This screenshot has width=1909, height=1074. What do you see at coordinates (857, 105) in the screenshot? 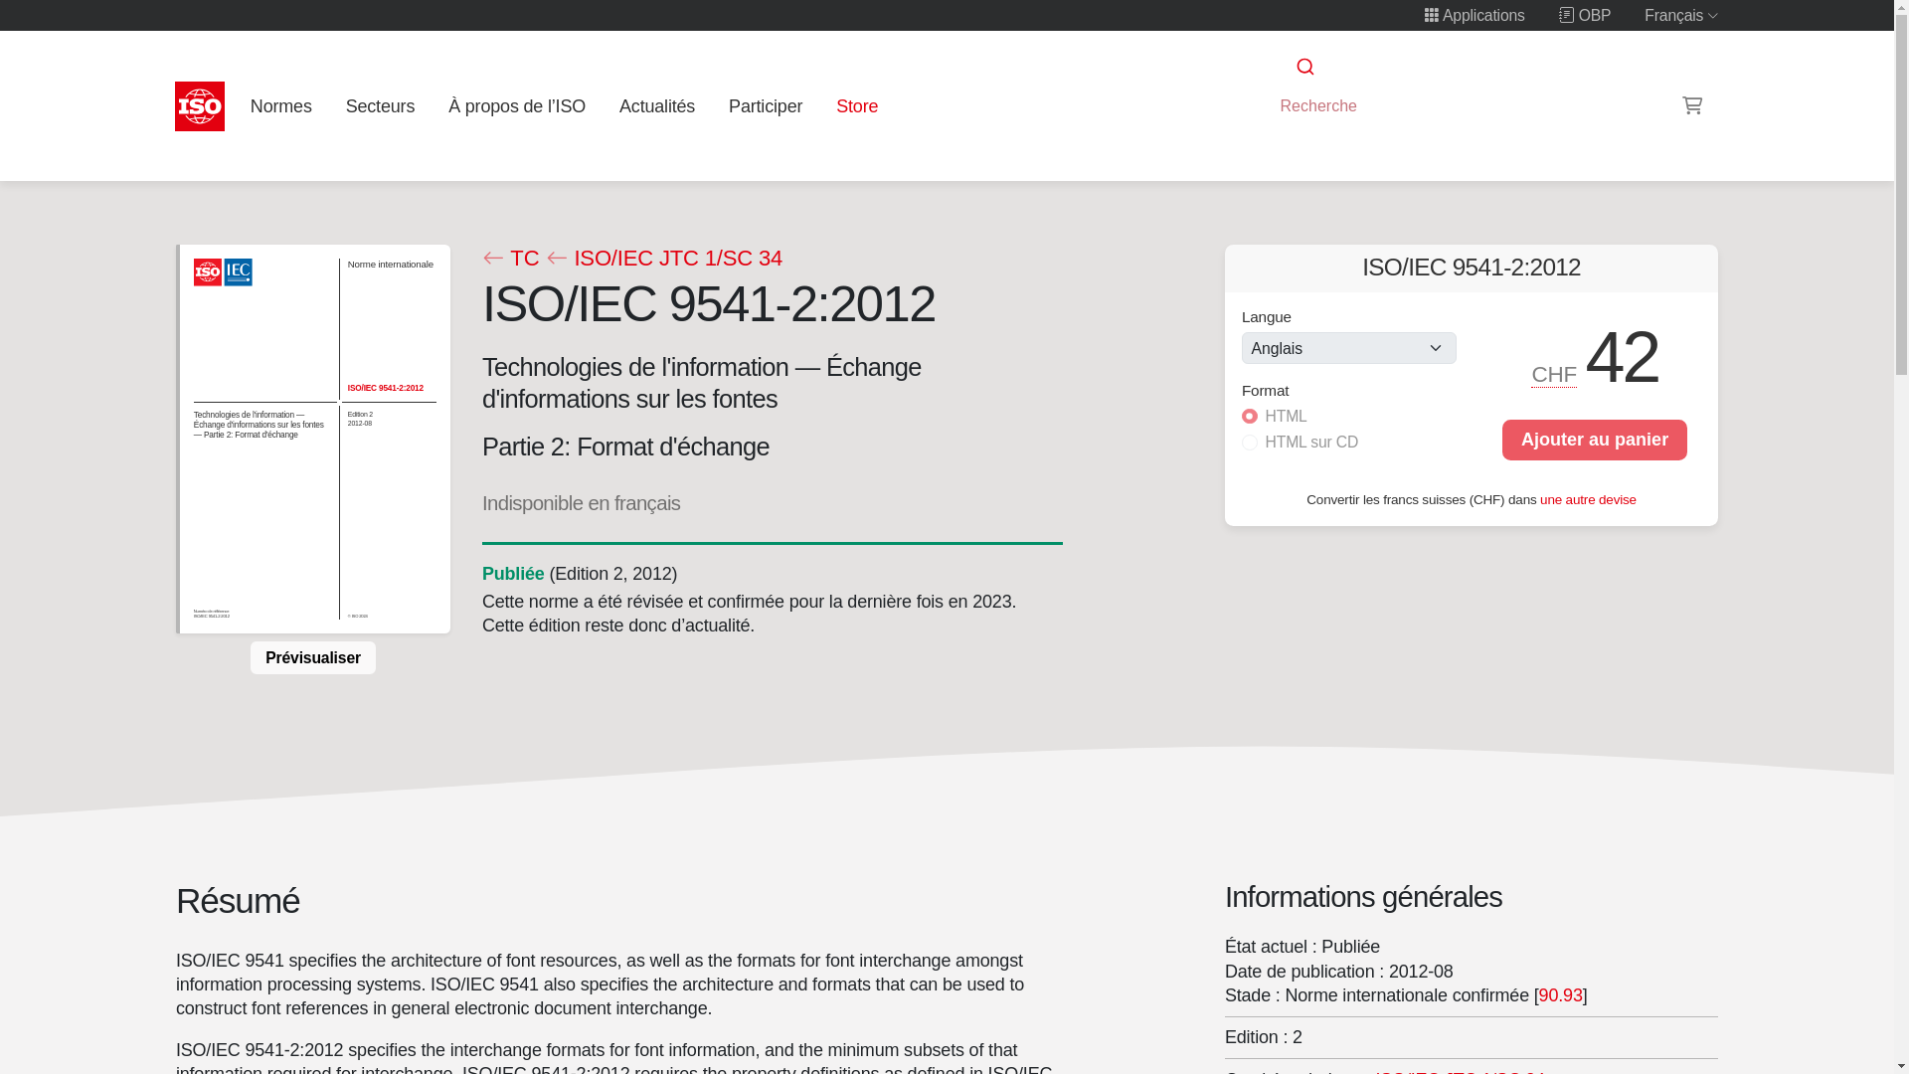
I see `Store` at bounding box center [857, 105].